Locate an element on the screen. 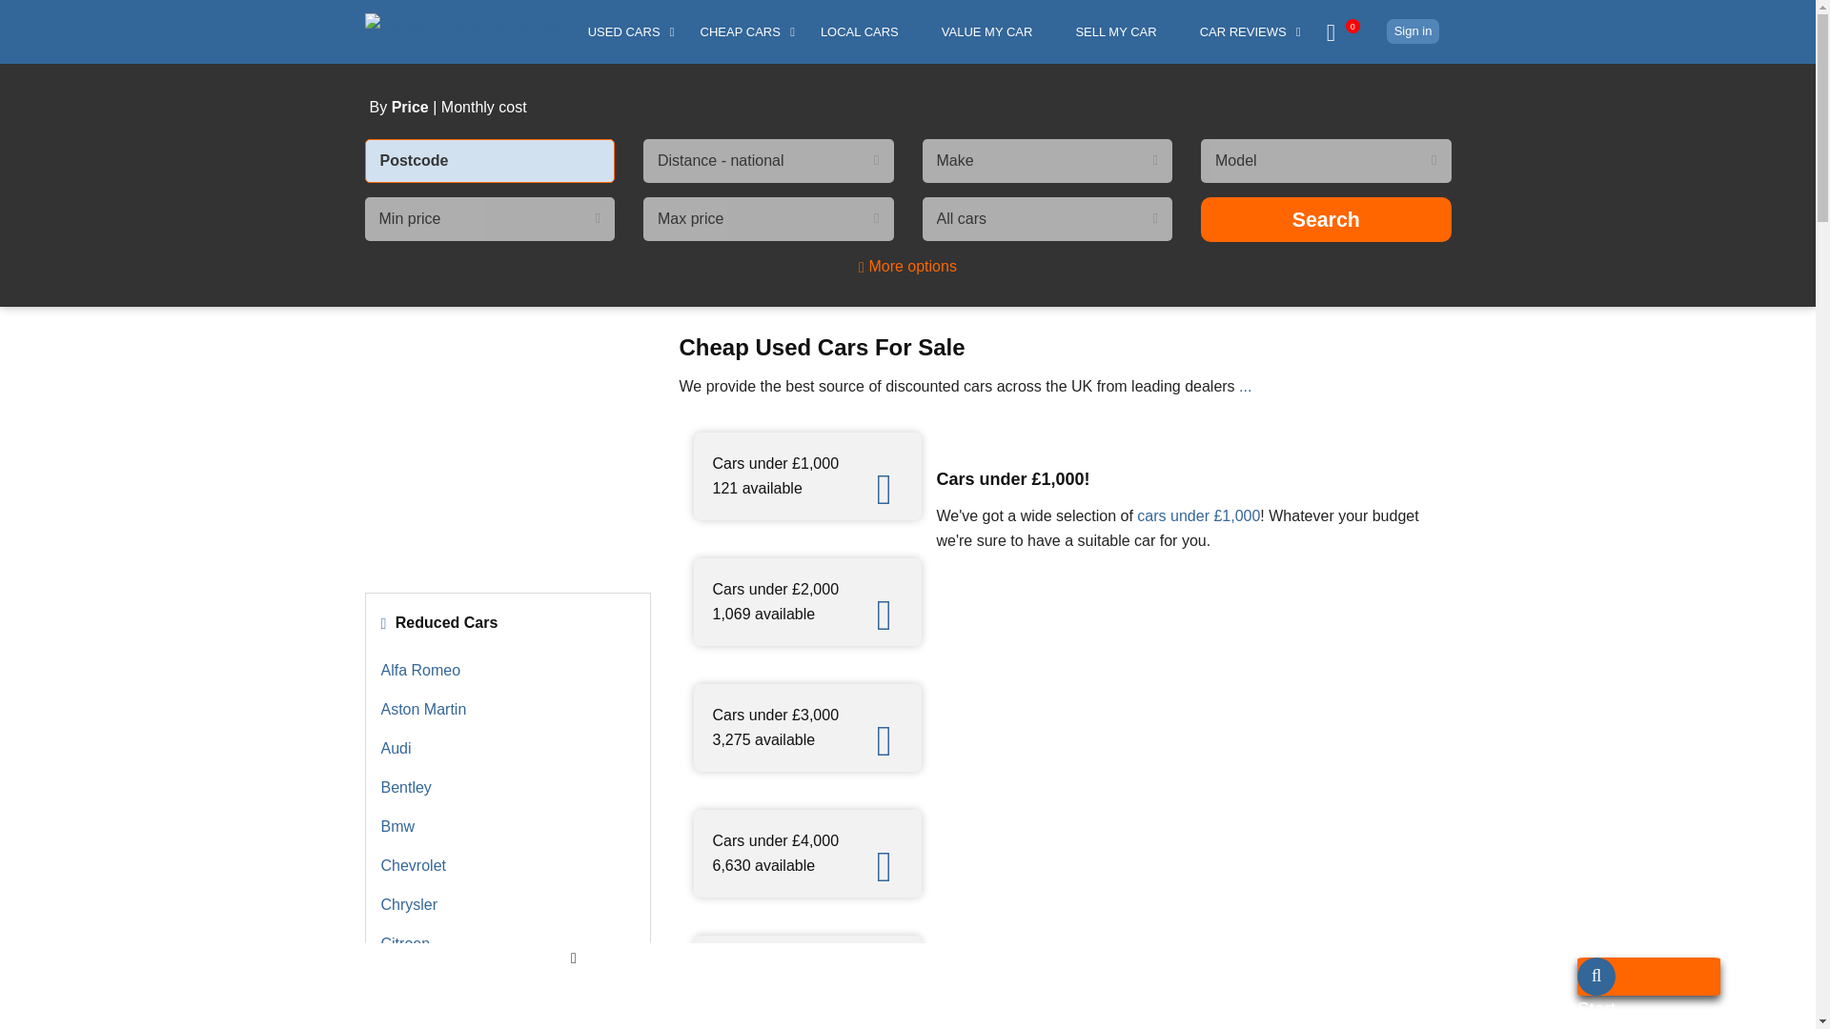  LOCAL CARS is located at coordinates (858, 31).